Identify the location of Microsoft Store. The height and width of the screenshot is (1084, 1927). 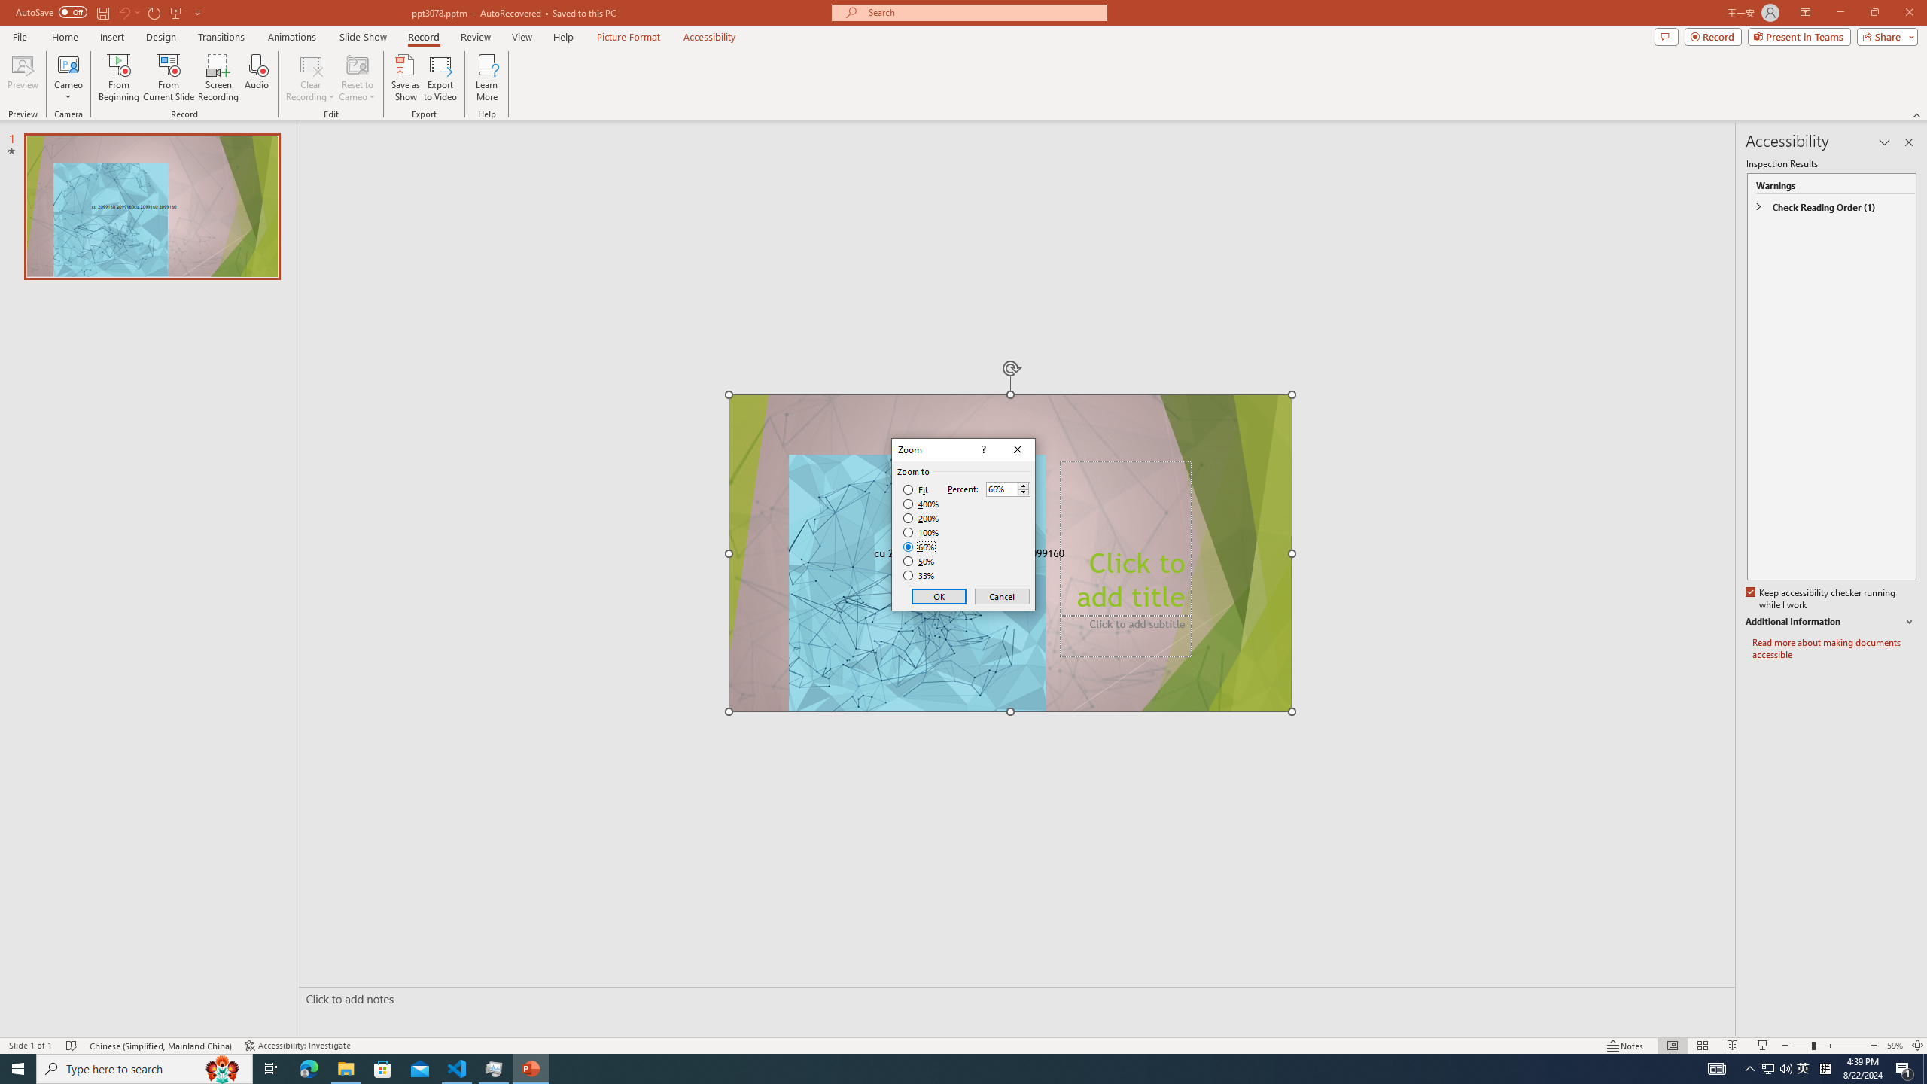
(68, 78).